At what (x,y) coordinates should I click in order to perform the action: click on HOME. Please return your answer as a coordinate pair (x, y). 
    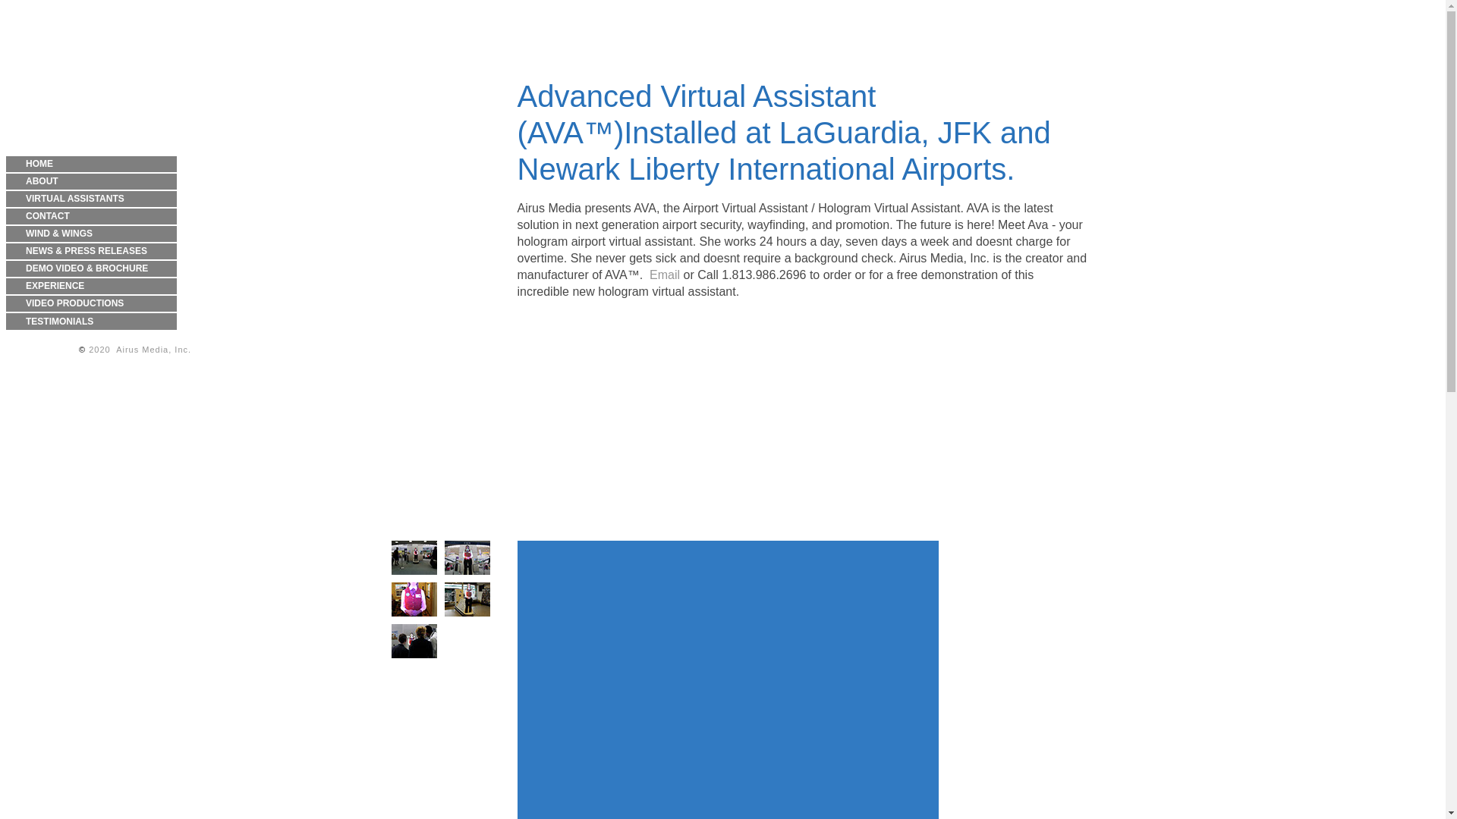
    Looking at the image, I should click on (91, 164).